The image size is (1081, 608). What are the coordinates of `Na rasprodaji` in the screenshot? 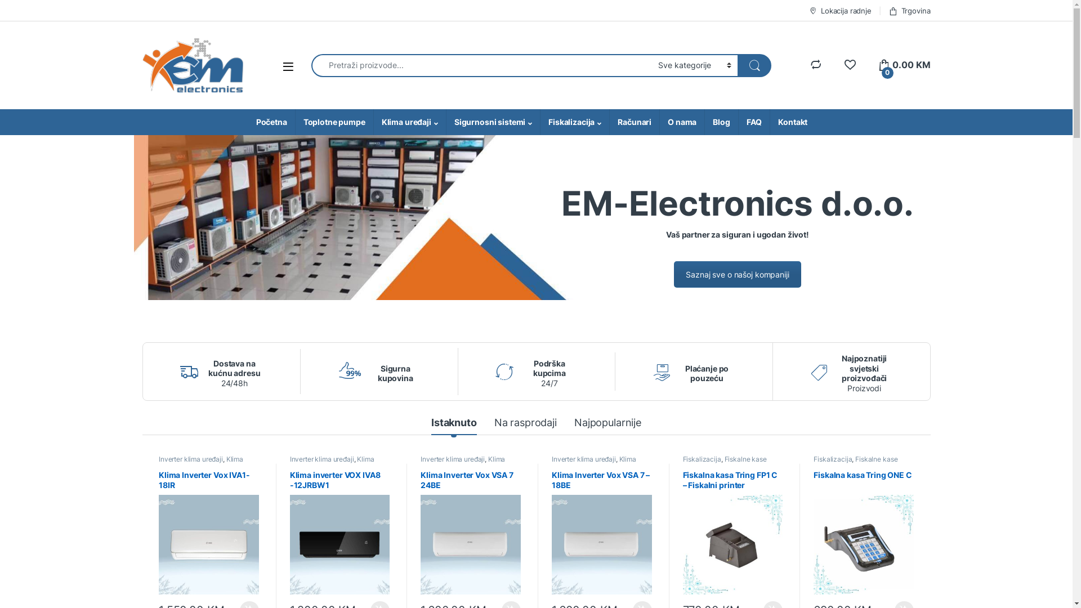 It's located at (526, 424).